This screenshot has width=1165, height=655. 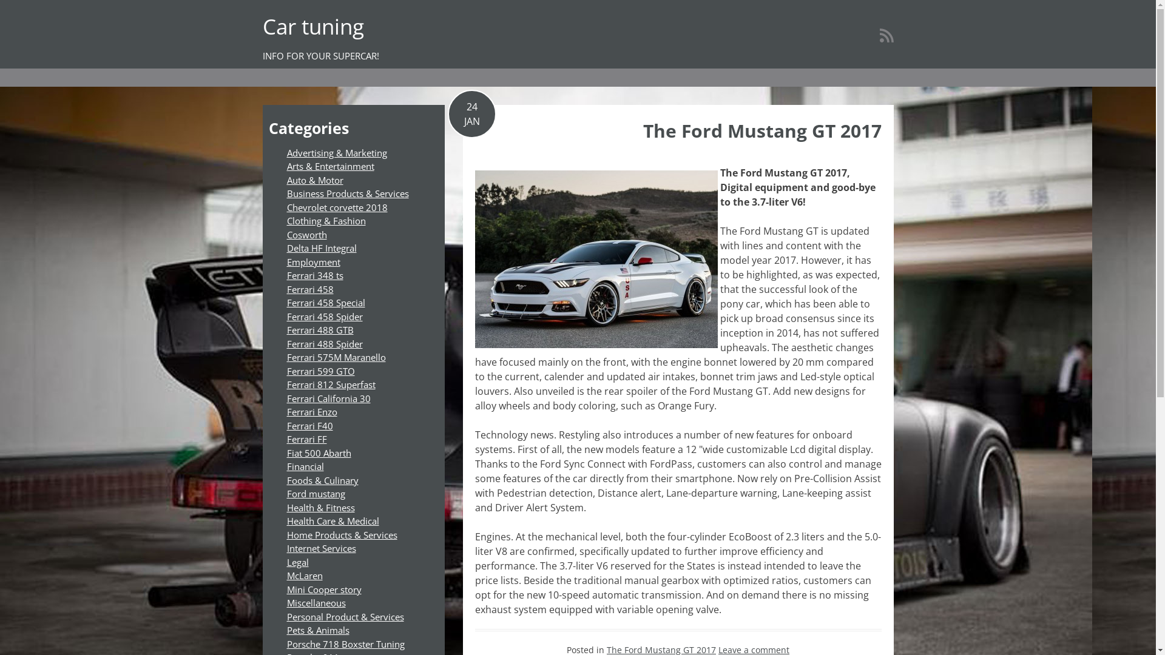 What do you see at coordinates (320, 507) in the screenshot?
I see `Health & Fitness` at bounding box center [320, 507].